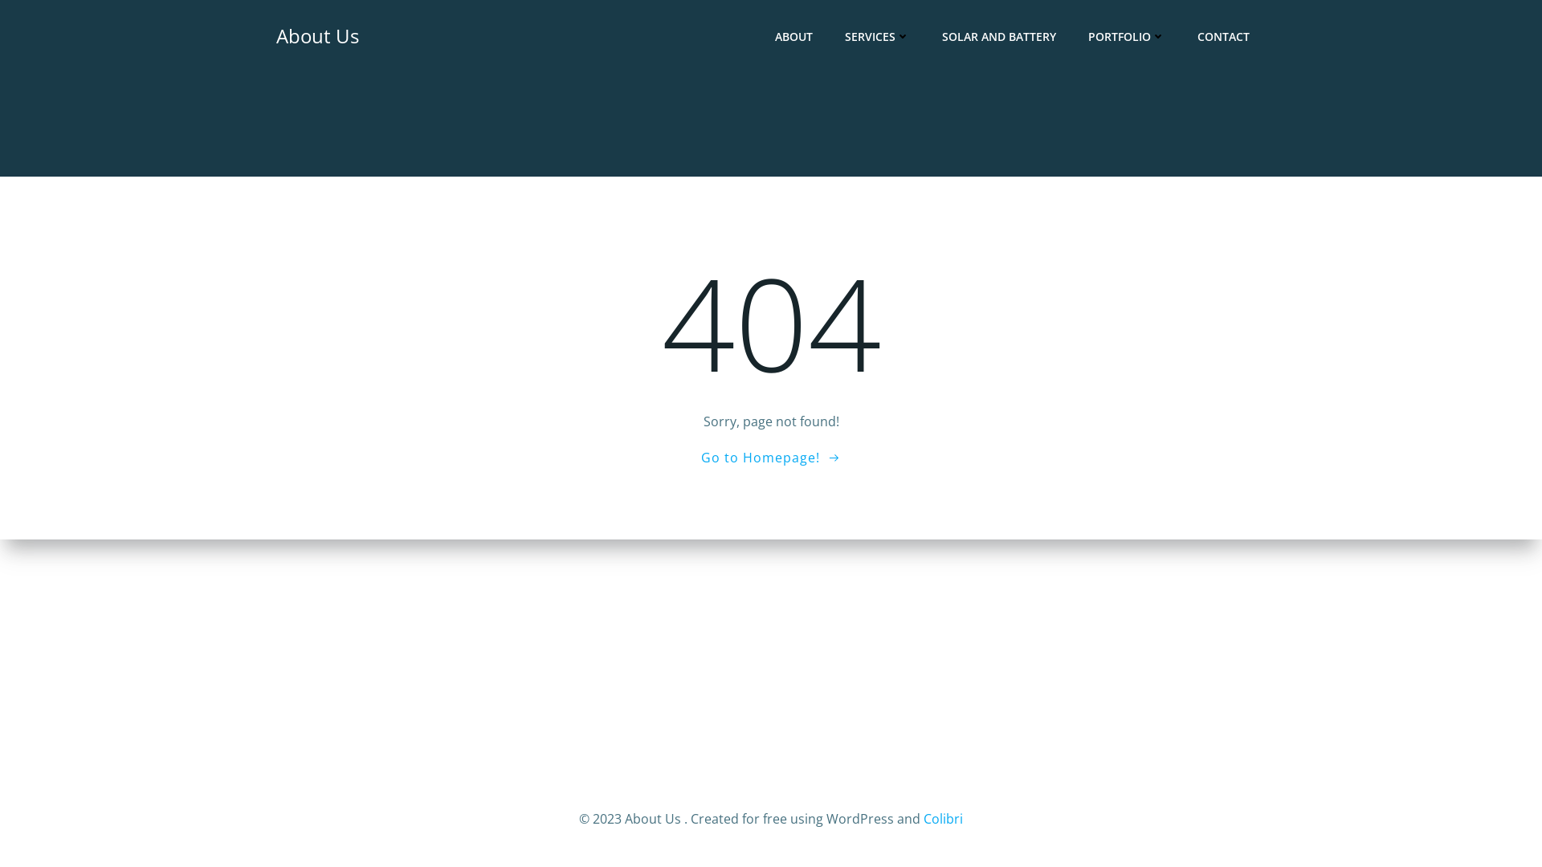 Image resolution: width=1542 pixels, height=867 pixels. I want to click on Go to Homepage!, so click(771, 458).